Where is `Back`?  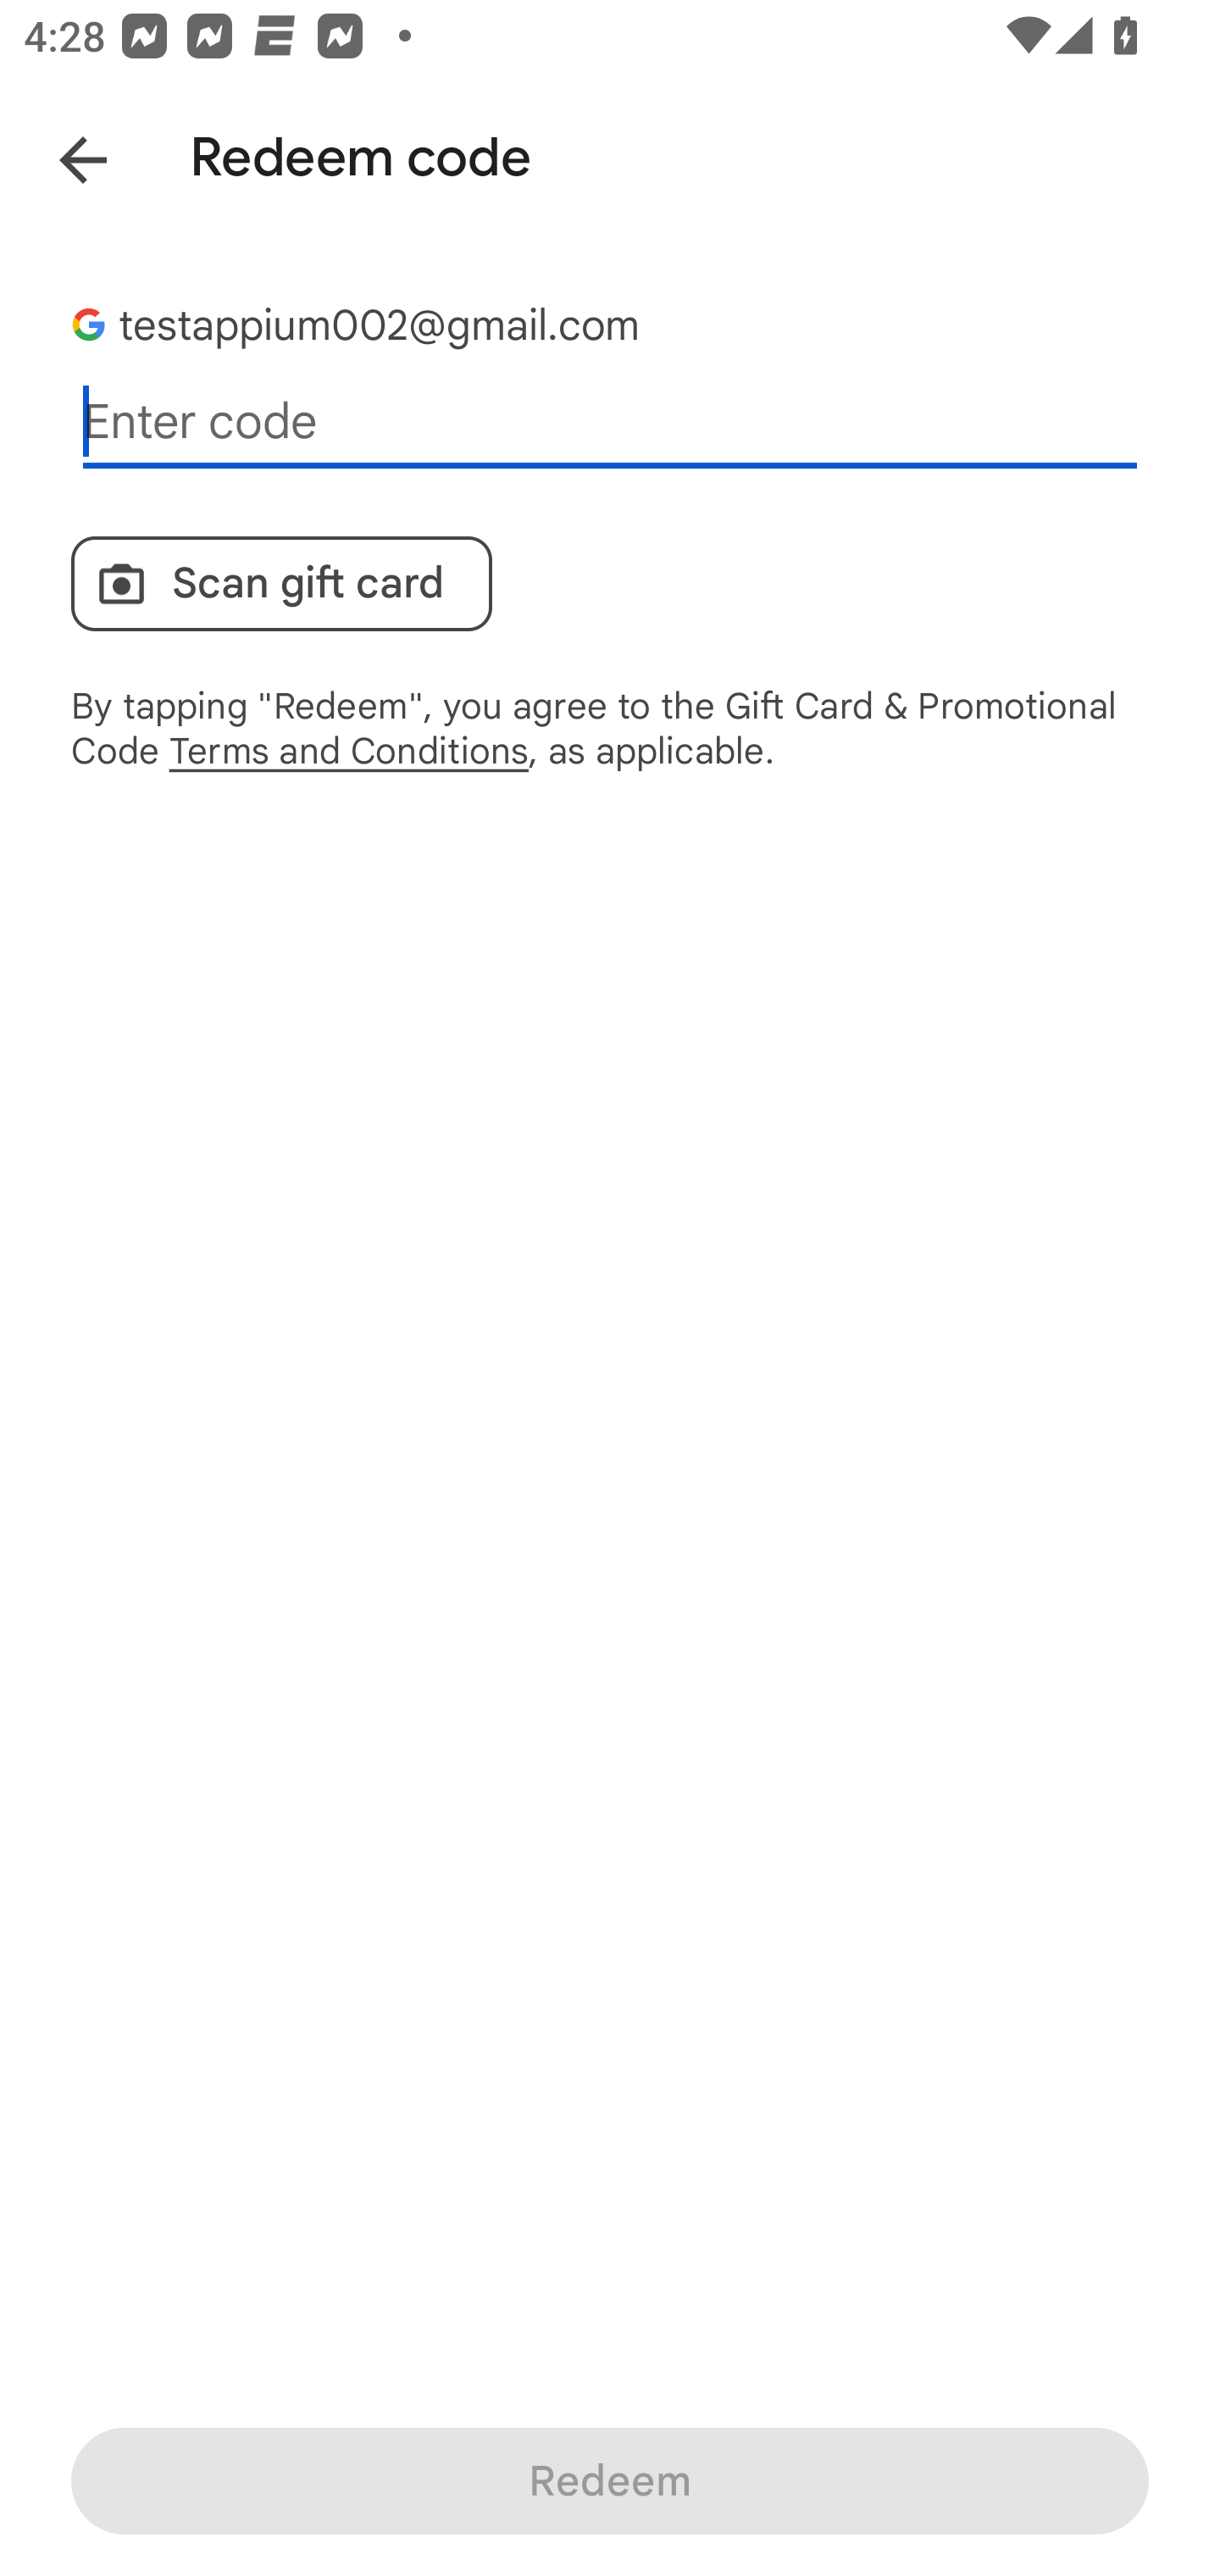
Back is located at coordinates (59, 154).